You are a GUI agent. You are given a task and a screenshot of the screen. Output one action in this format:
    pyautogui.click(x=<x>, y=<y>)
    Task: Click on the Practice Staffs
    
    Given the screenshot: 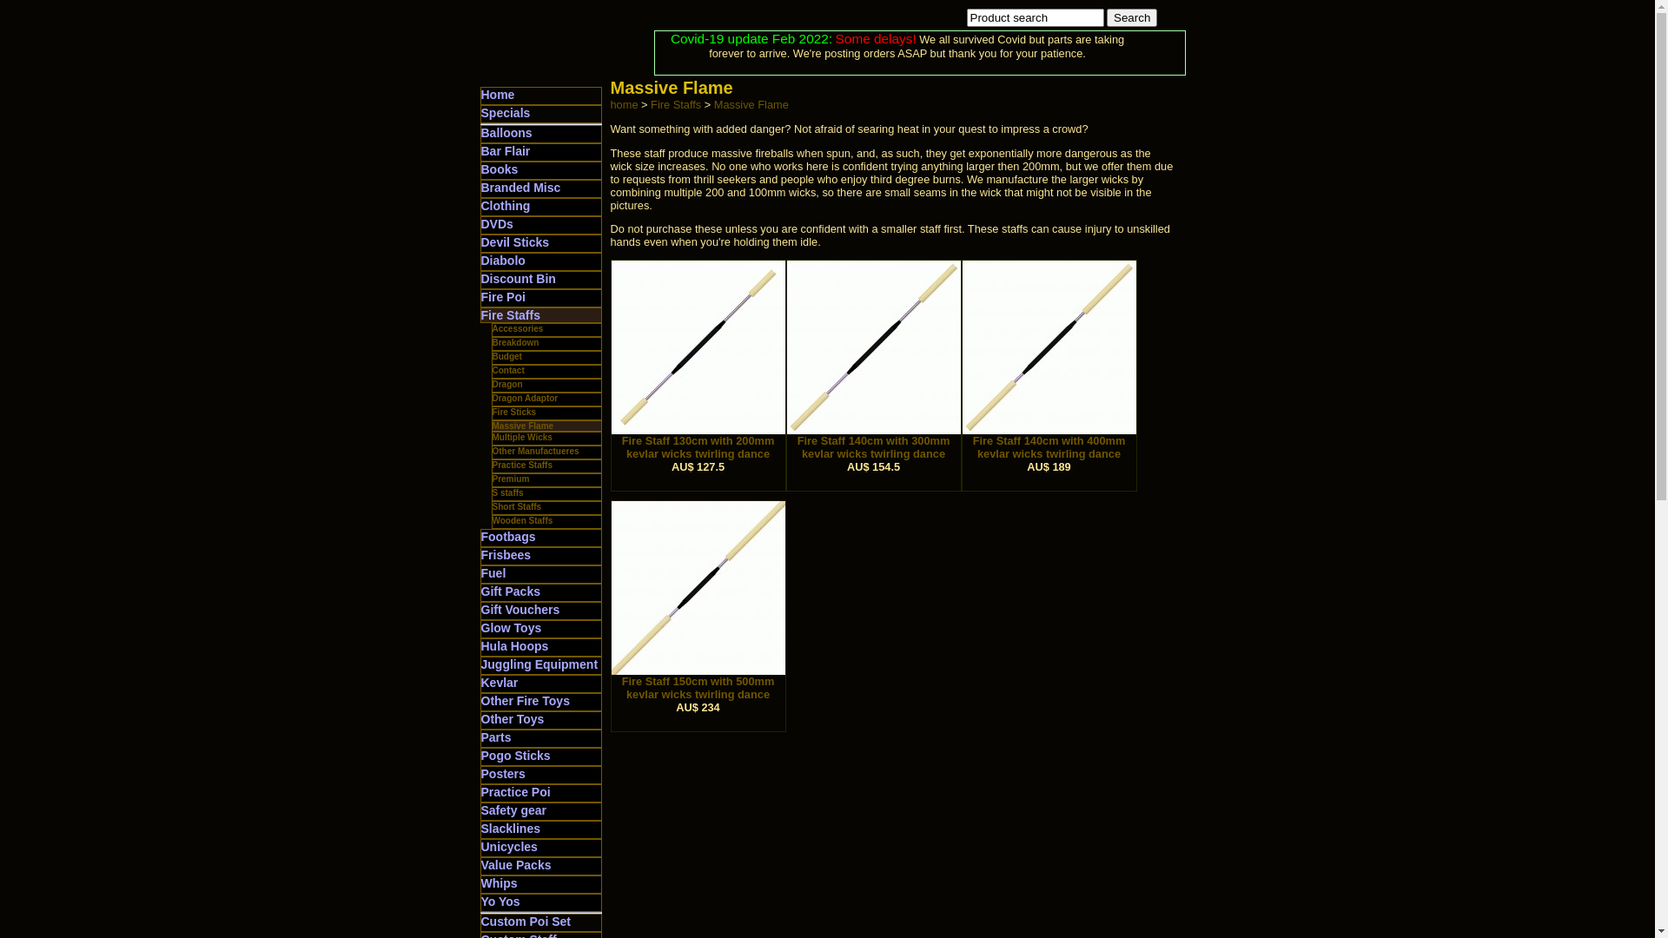 What is the action you would take?
    pyautogui.click(x=521, y=466)
    